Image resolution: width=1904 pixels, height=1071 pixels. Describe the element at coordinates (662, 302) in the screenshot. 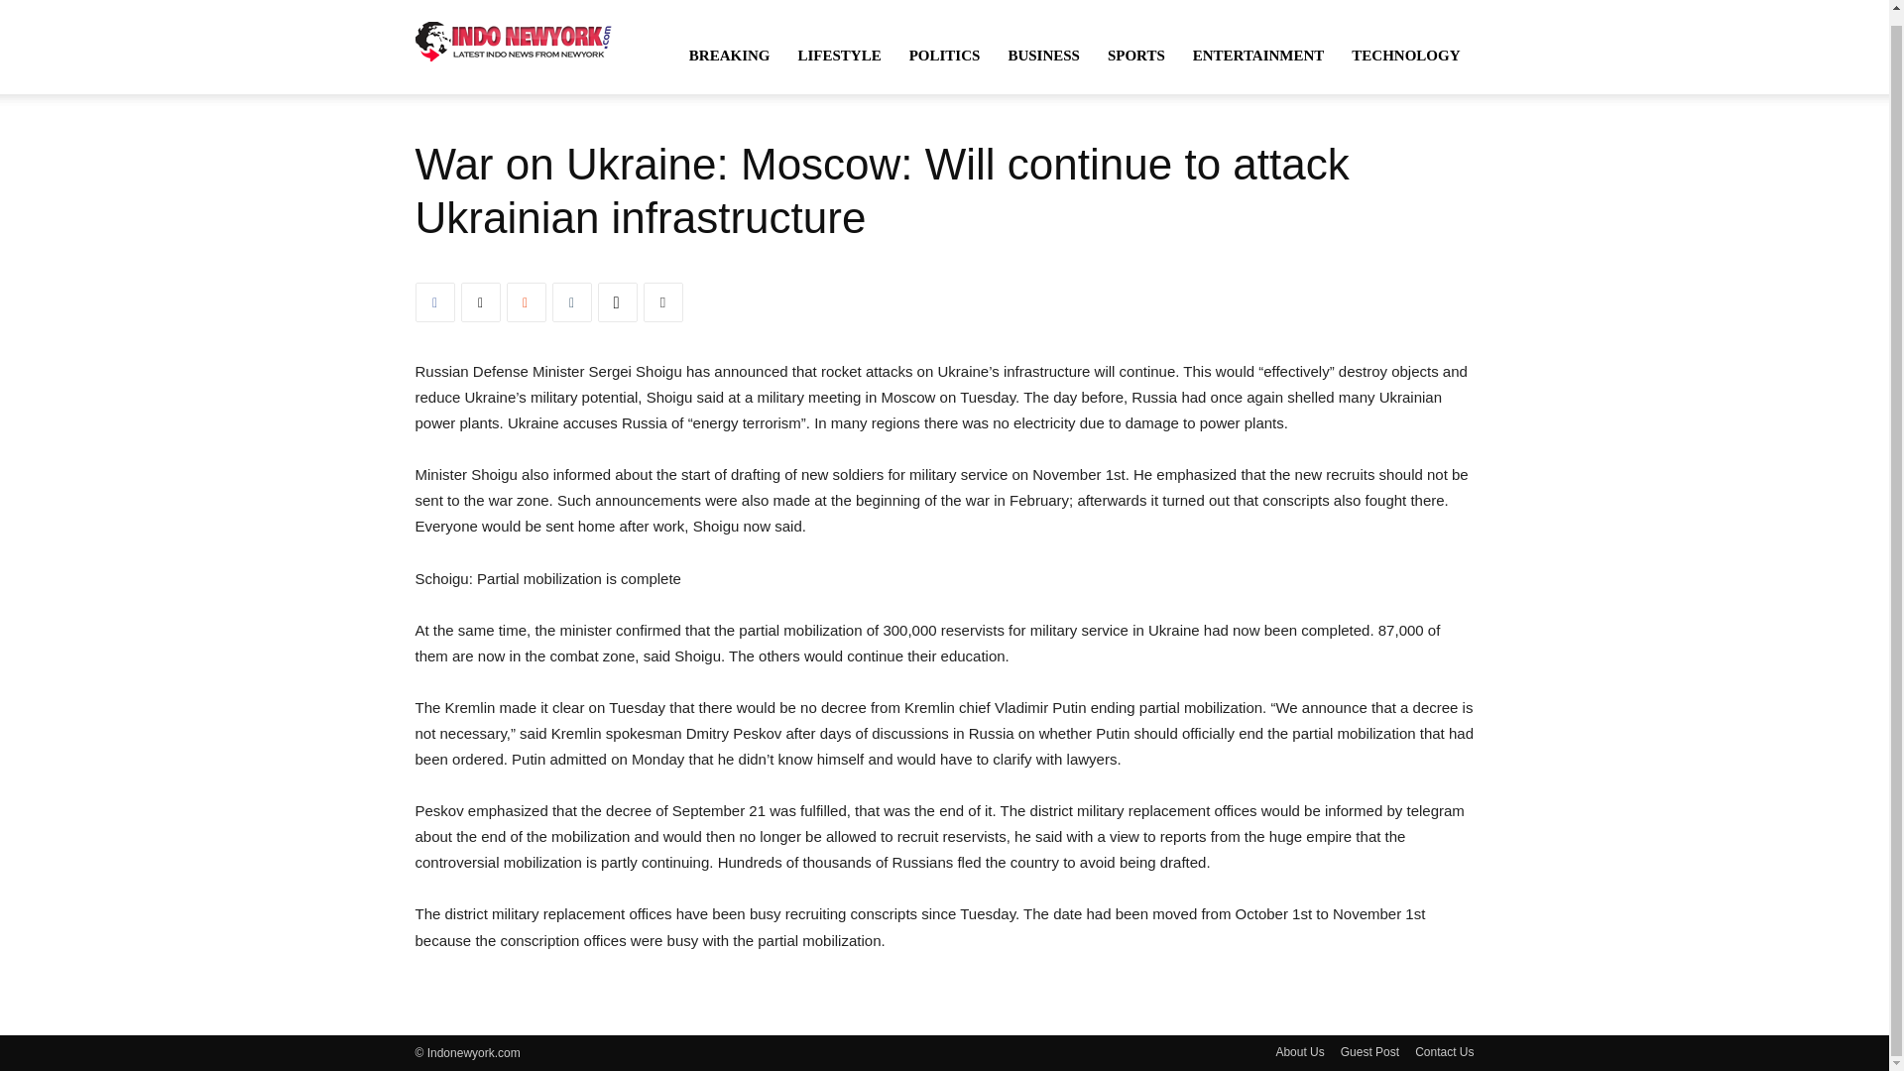

I see `Print` at that location.